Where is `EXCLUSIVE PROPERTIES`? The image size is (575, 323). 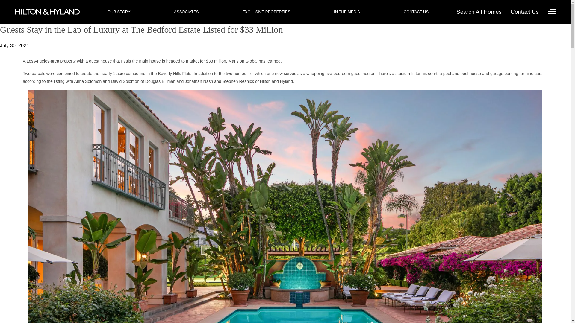 EXCLUSIVE PROPERTIES is located at coordinates (266, 12).